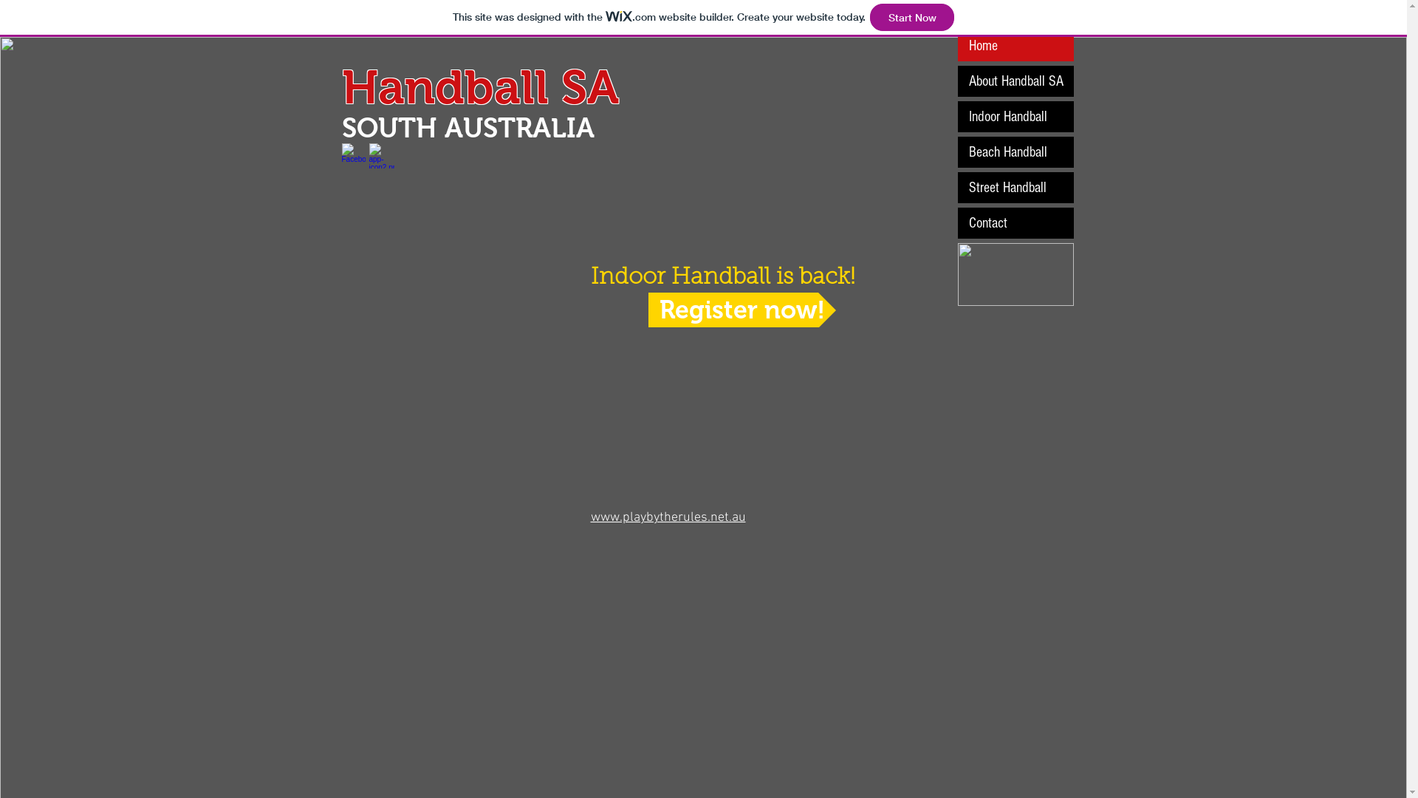  What do you see at coordinates (1015, 117) in the screenshot?
I see `Indoor Handball` at bounding box center [1015, 117].